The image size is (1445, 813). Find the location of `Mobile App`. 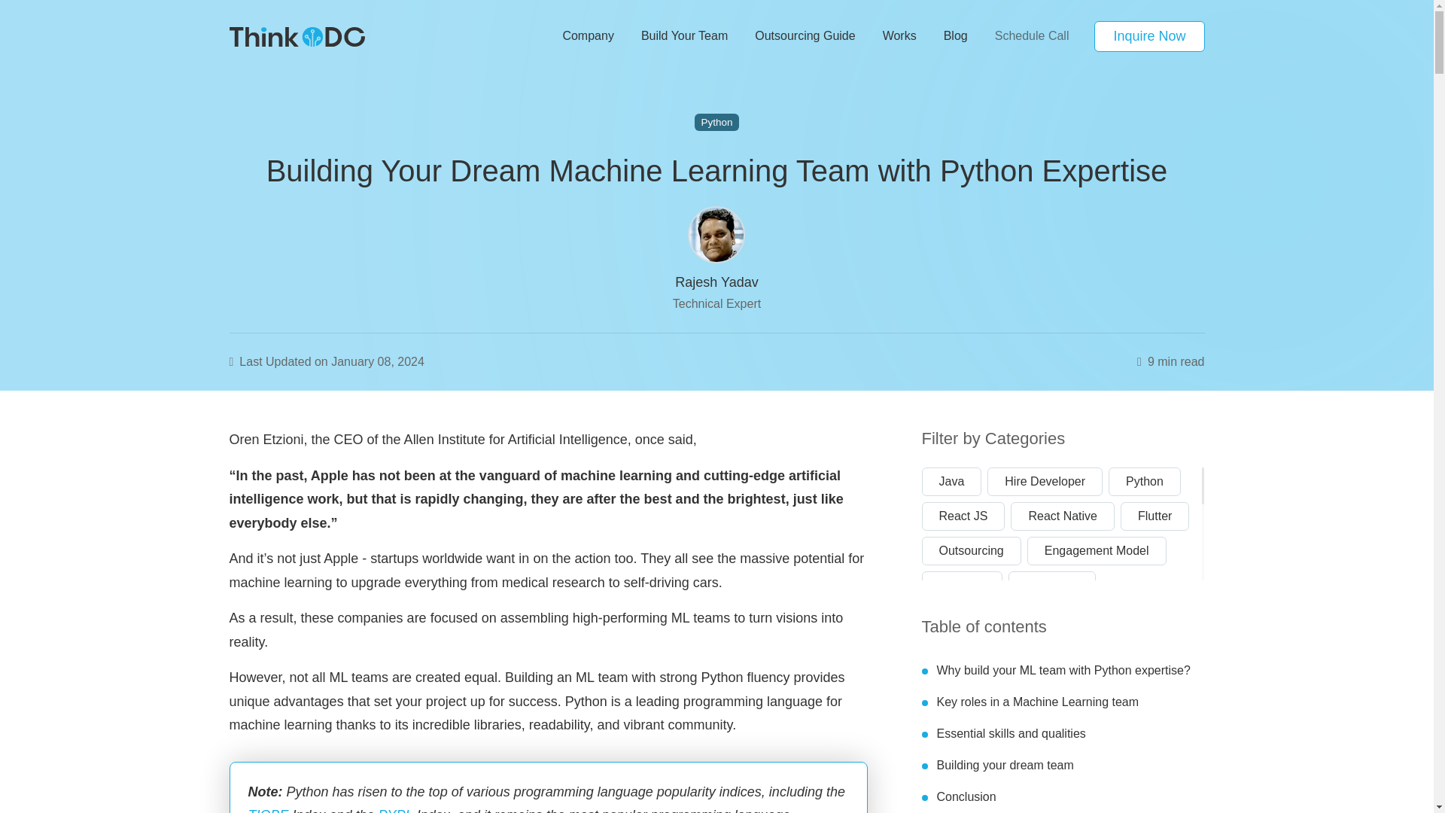

Mobile App is located at coordinates (1051, 653).